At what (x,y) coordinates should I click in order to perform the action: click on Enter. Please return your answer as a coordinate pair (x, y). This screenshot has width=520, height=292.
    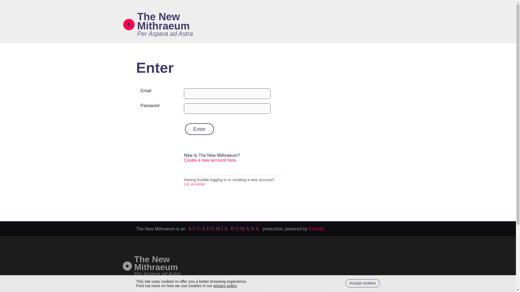
    Looking at the image, I should click on (200, 129).